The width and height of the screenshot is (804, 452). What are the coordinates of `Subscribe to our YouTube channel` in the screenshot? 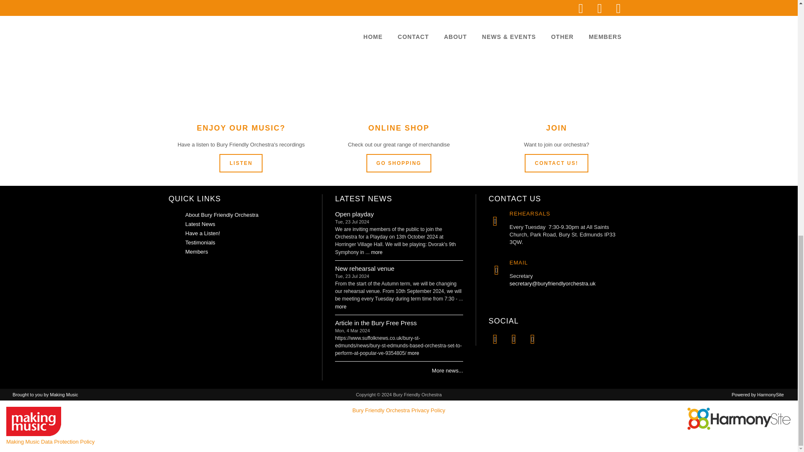 It's located at (513, 339).